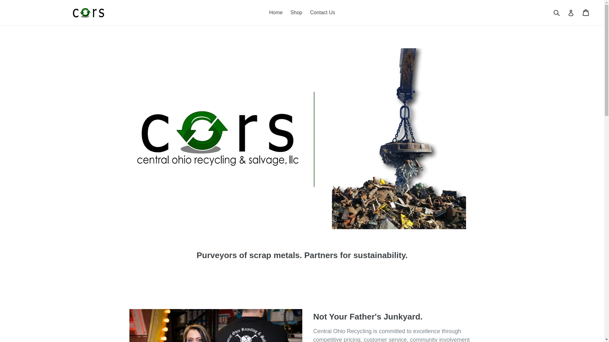  What do you see at coordinates (322, 13) in the screenshot?
I see `Contact Us` at bounding box center [322, 13].